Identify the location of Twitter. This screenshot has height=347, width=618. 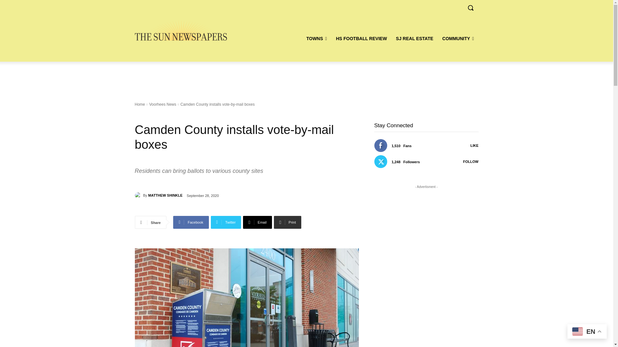
(226, 222).